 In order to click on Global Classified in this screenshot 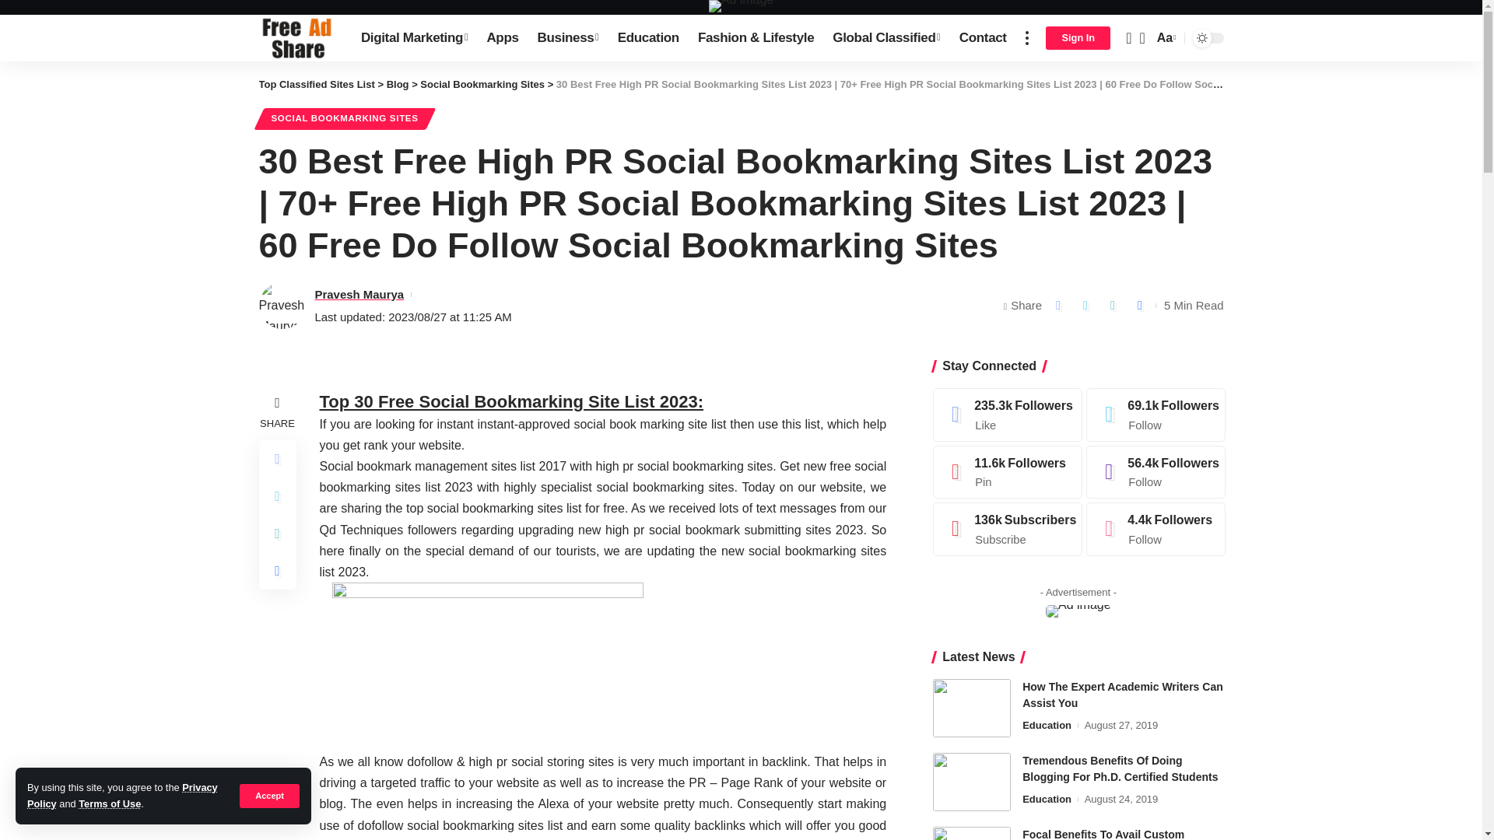, I will do `click(886, 37)`.